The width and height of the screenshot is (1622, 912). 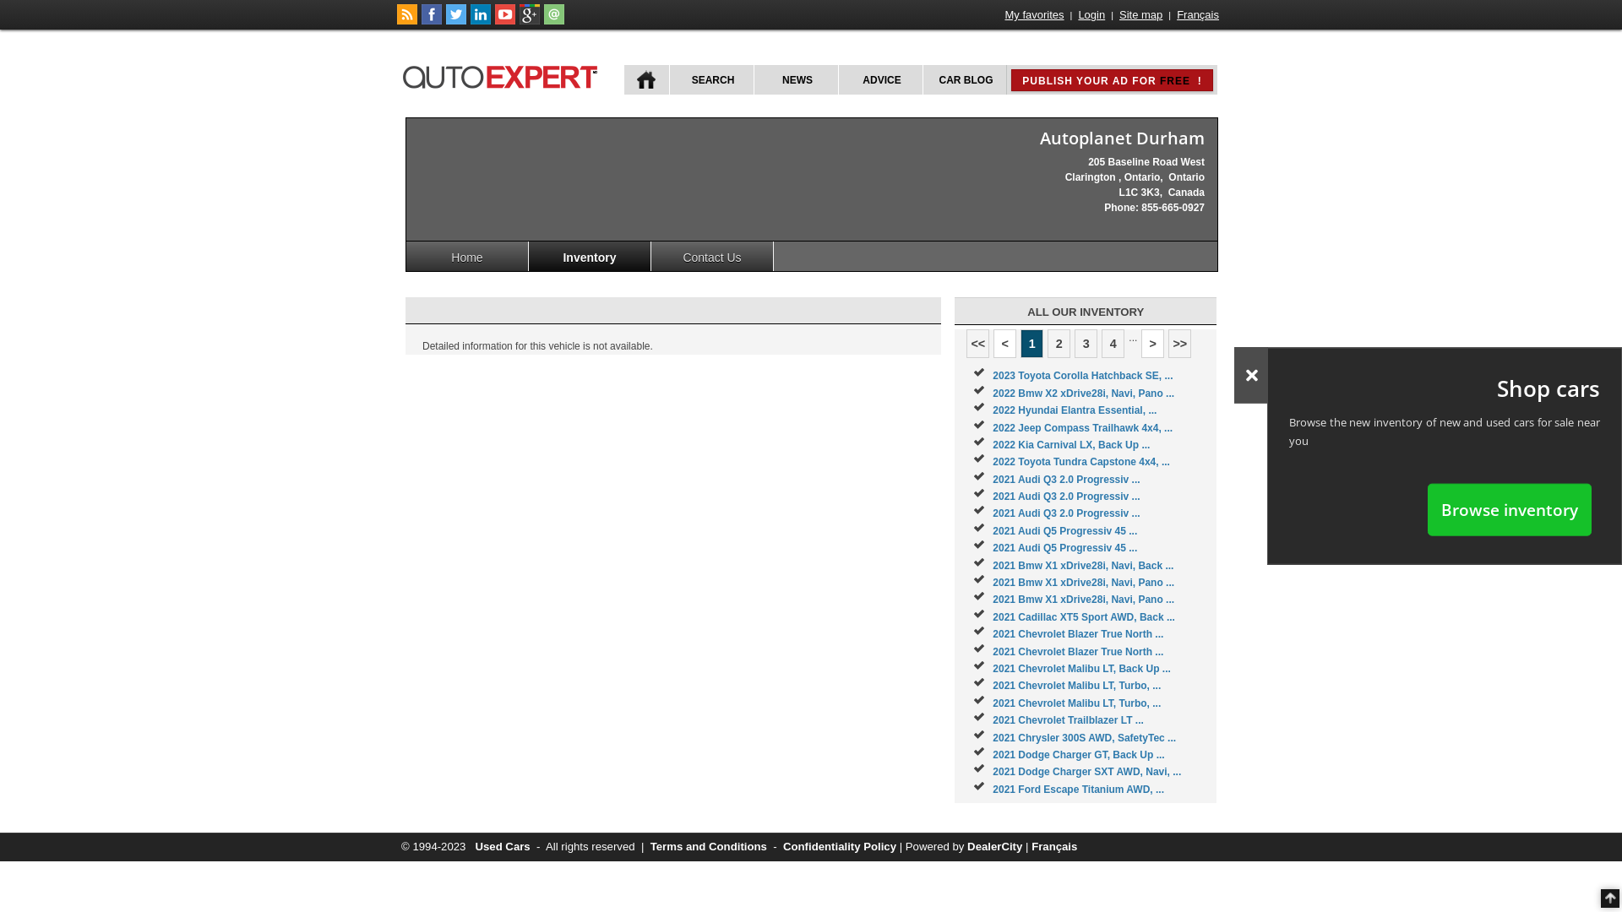 I want to click on <<, so click(x=978, y=344).